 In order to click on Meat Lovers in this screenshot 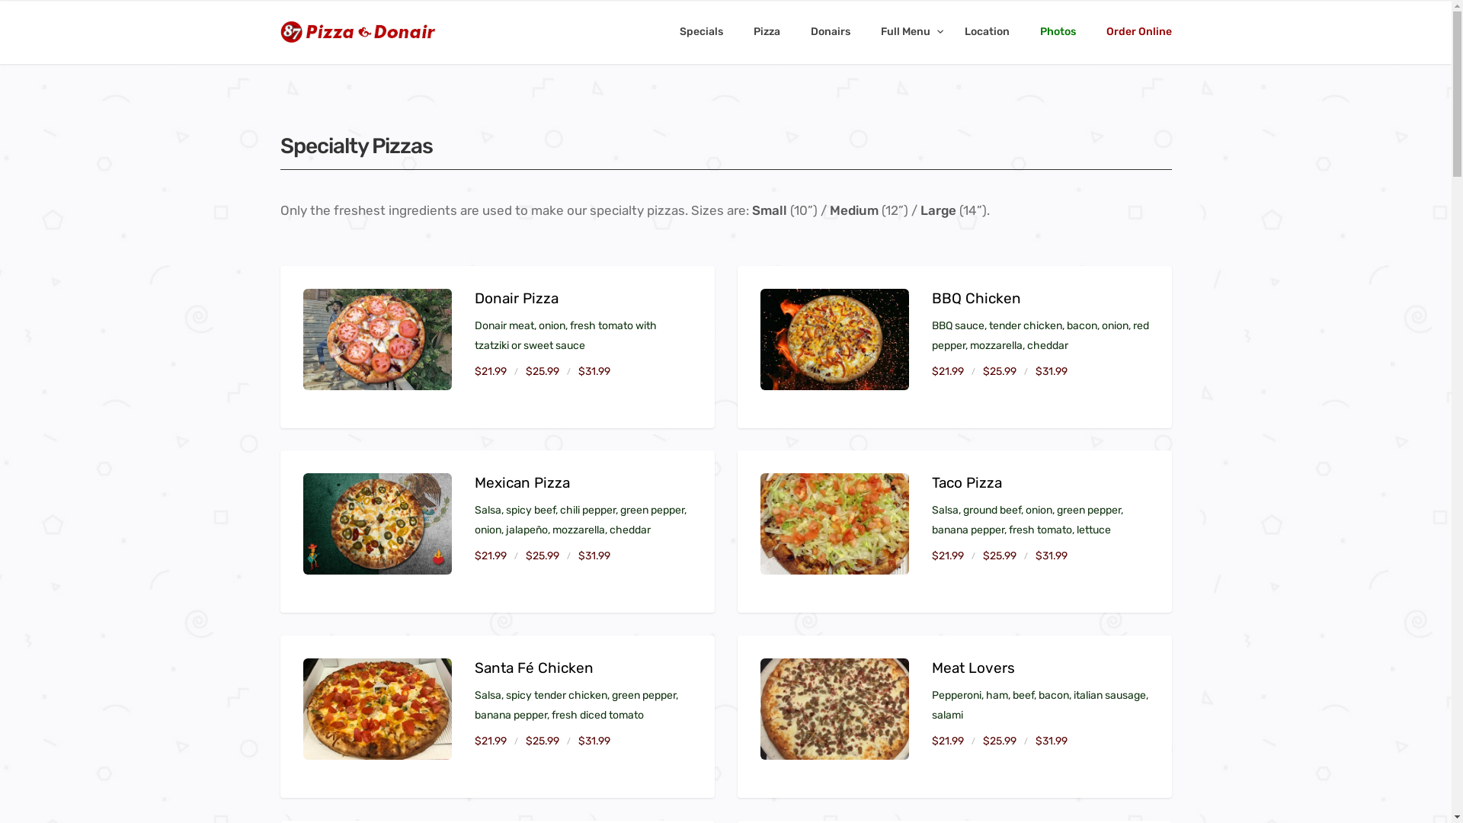, I will do `click(835, 709)`.